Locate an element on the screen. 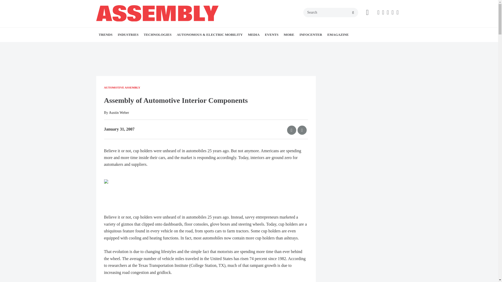 Image resolution: width=502 pixels, height=282 pixels. cart is located at coordinates (367, 12).